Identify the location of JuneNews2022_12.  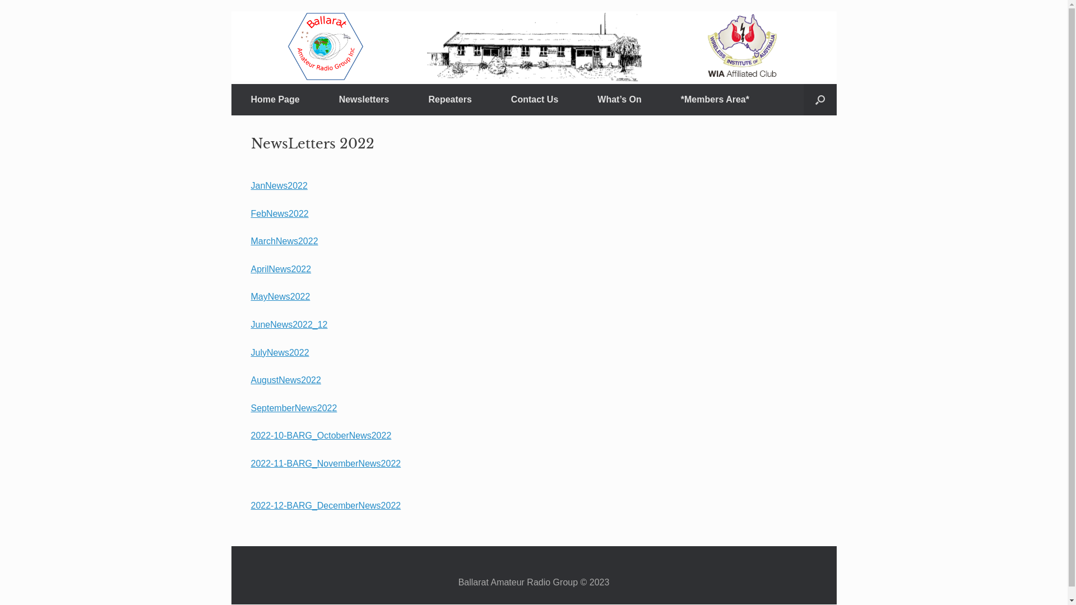
(289, 325).